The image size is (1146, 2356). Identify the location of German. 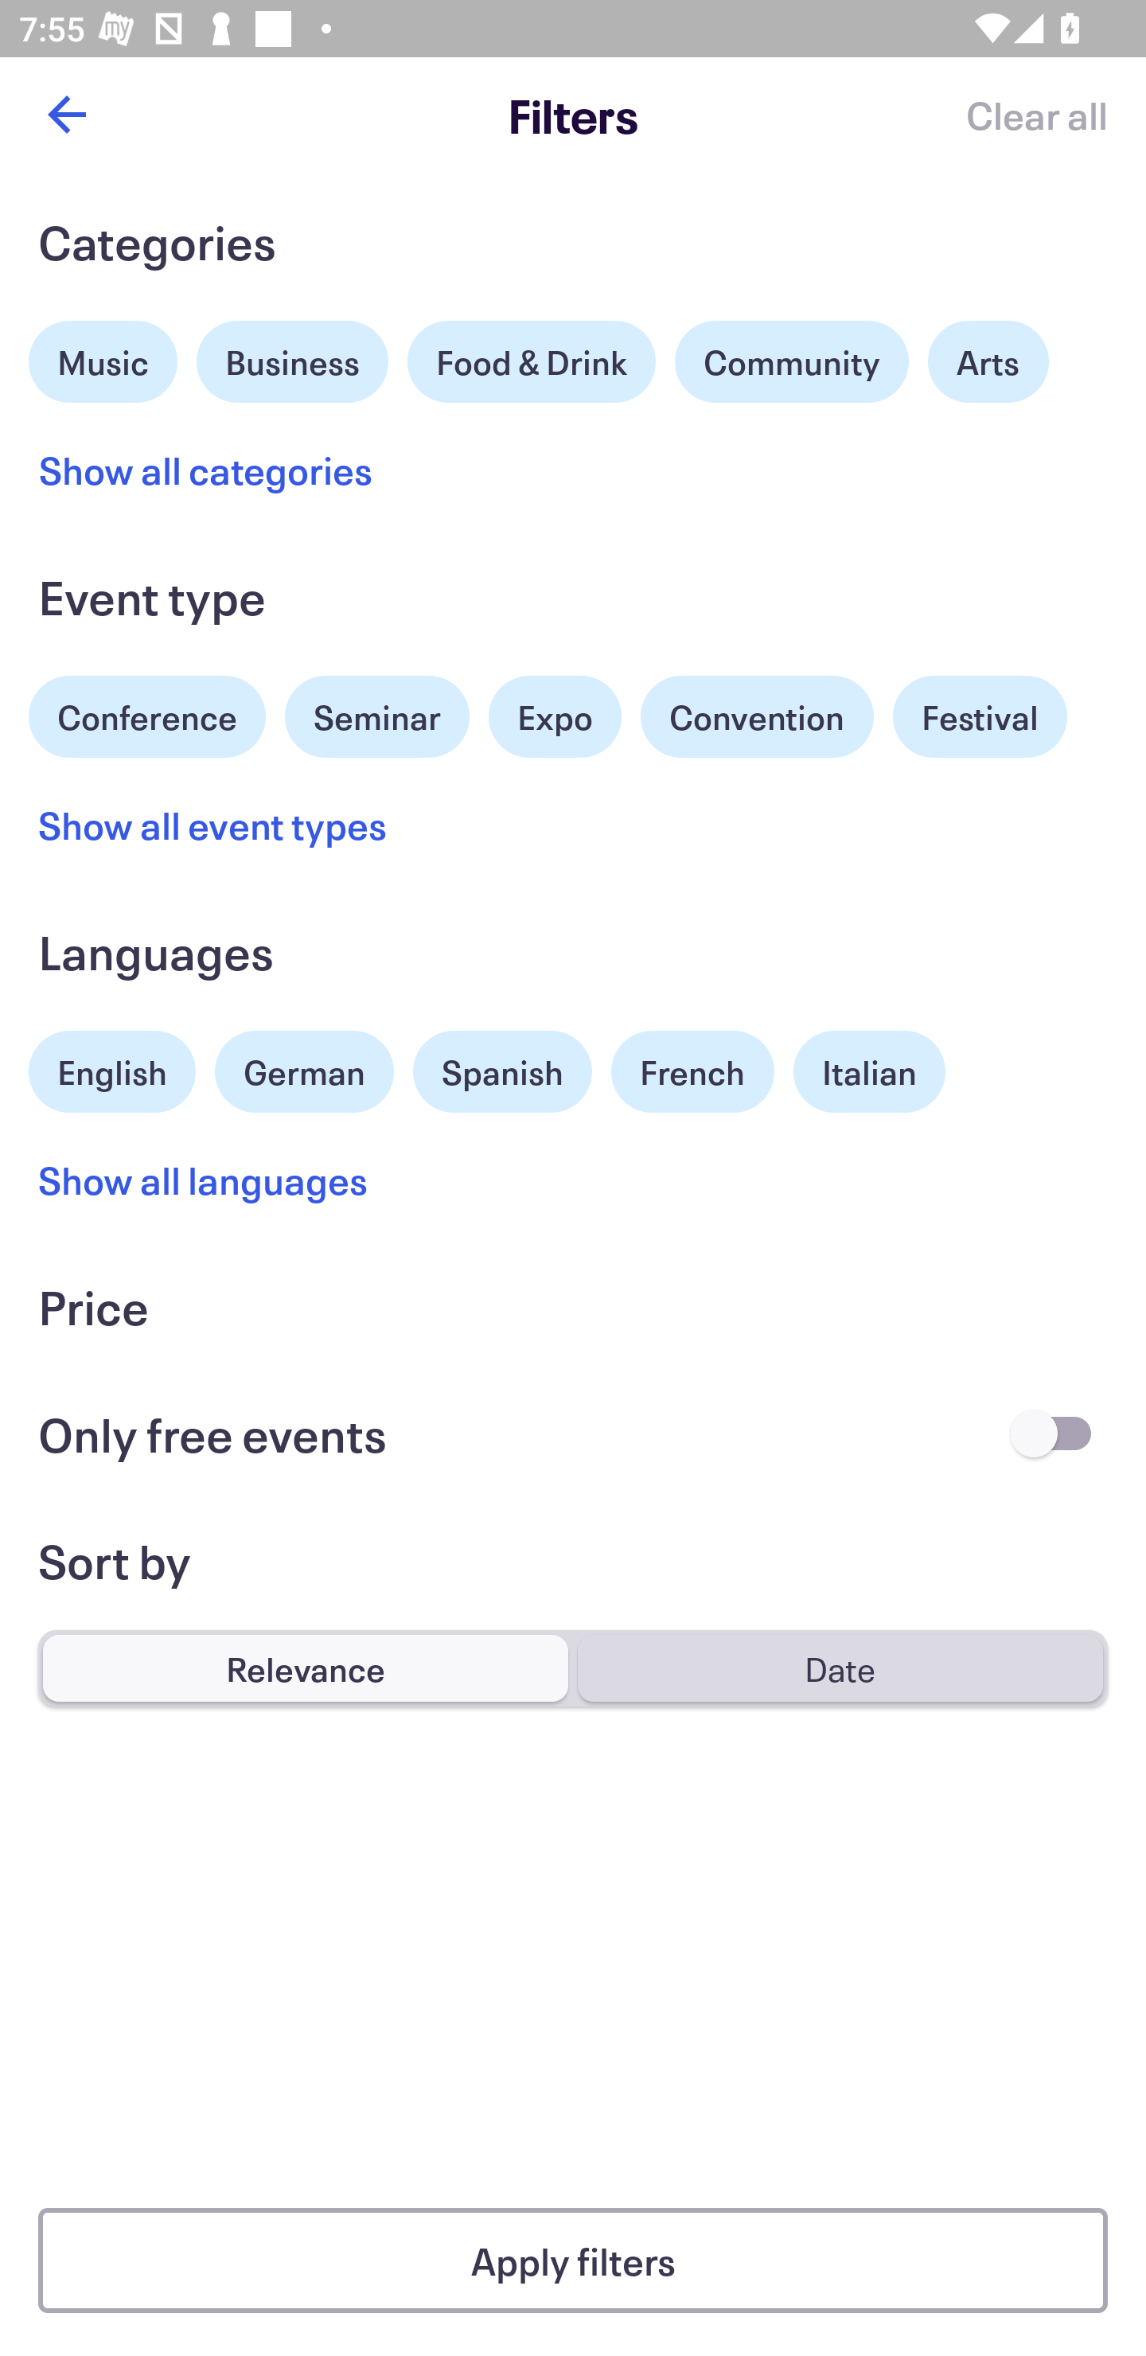
(304, 1068).